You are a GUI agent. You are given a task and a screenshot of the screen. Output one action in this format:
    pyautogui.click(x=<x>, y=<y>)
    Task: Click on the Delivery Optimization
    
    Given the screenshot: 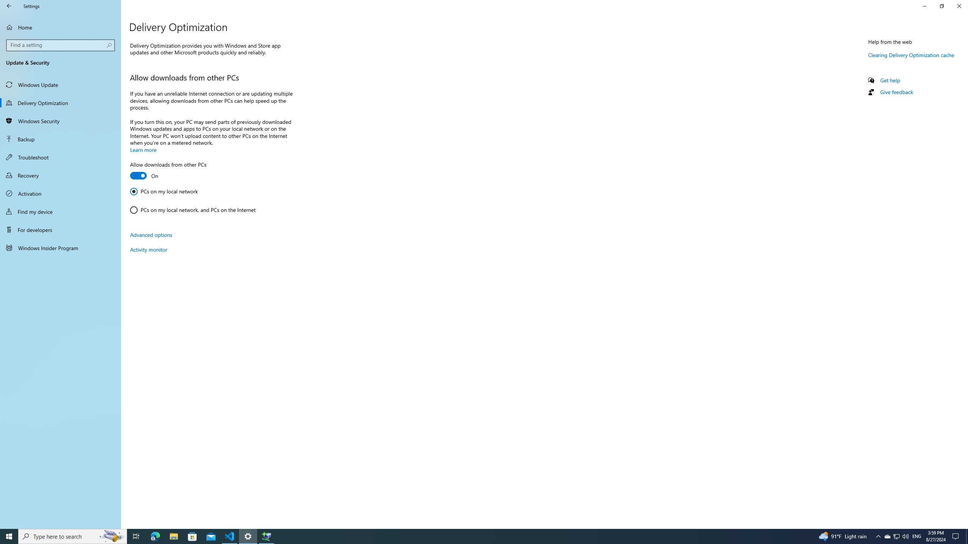 What is the action you would take?
    pyautogui.click(x=60, y=103)
    